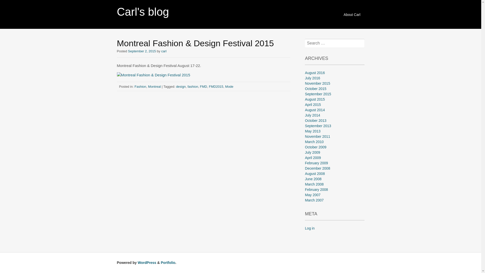  Describe the element at coordinates (168, 263) in the screenshot. I see `Portfolio` at that location.